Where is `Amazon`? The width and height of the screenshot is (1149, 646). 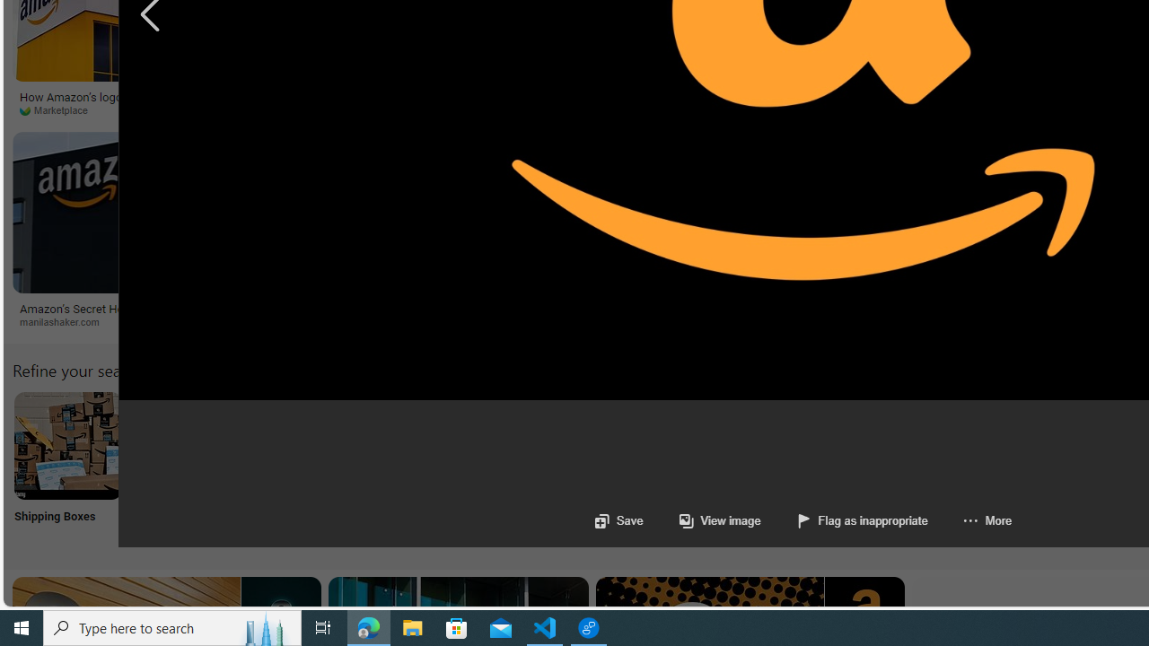 Amazon is located at coordinates (630, 308).